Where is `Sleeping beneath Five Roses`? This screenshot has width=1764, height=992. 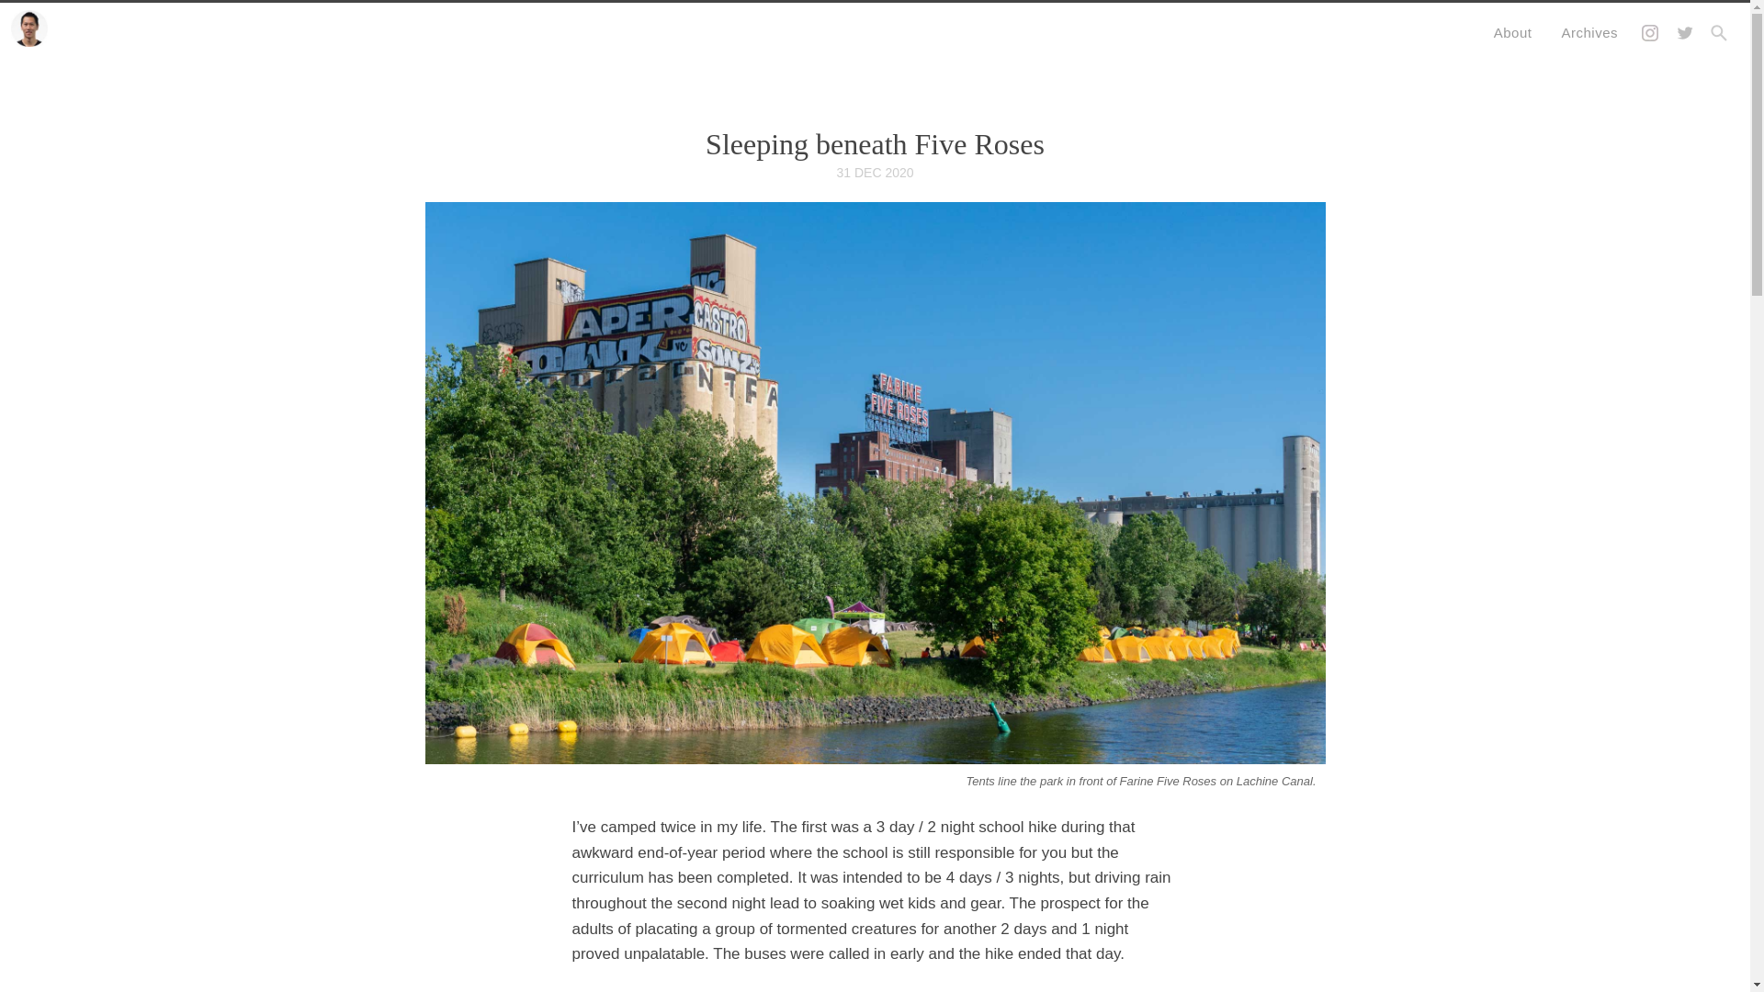
Sleeping beneath Five Roses is located at coordinates (875, 143).